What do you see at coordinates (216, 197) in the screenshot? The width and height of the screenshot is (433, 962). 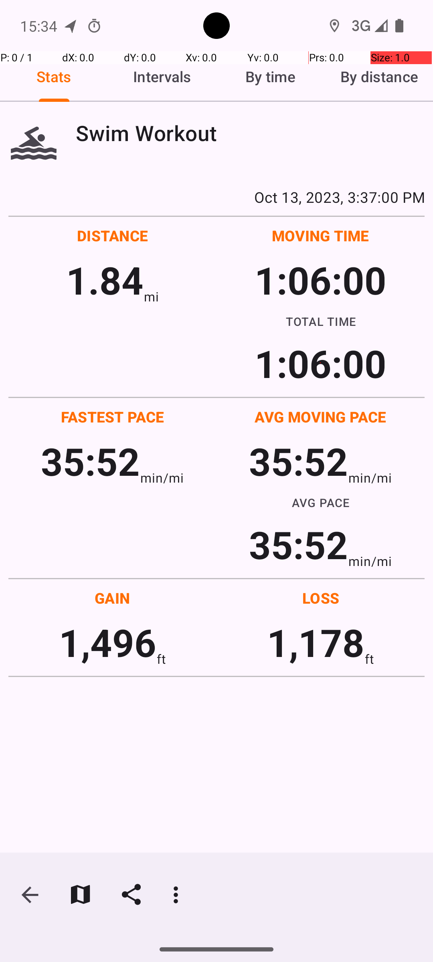 I see `Oct 13, 2023, 3:37:00 PM` at bounding box center [216, 197].